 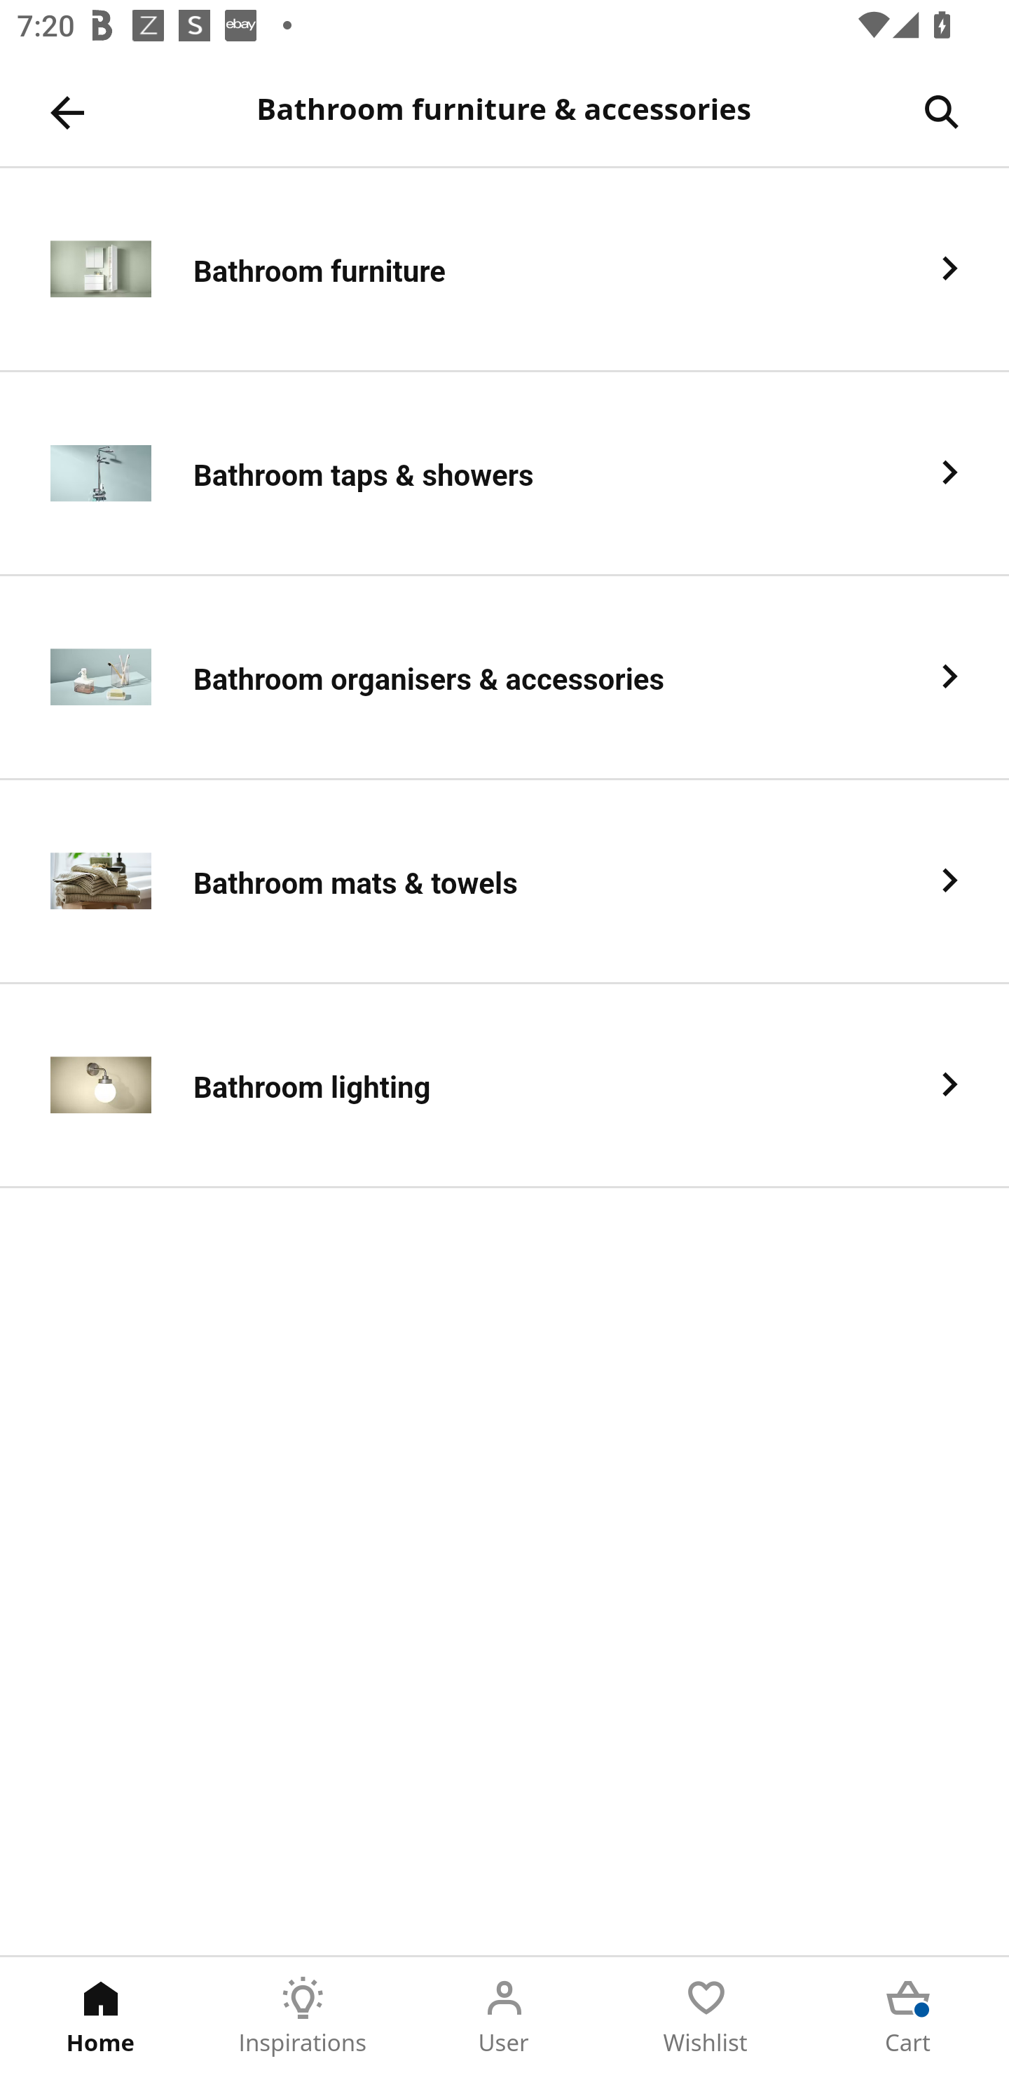 I want to click on Bathroom organisers & accessories, so click(x=504, y=678).